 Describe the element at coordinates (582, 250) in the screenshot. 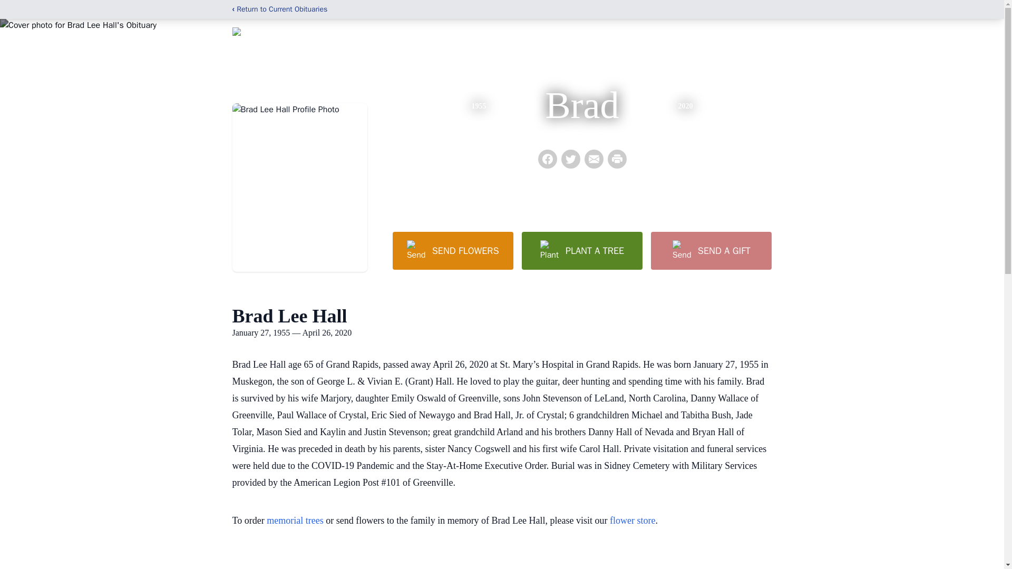

I see `PLANT A TREE` at that location.